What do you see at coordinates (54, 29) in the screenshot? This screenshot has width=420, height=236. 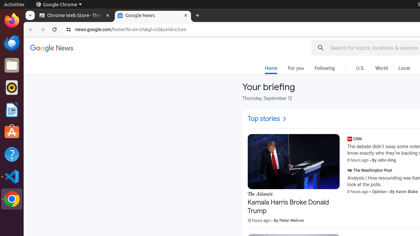 I see `Reload` at bounding box center [54, 29].